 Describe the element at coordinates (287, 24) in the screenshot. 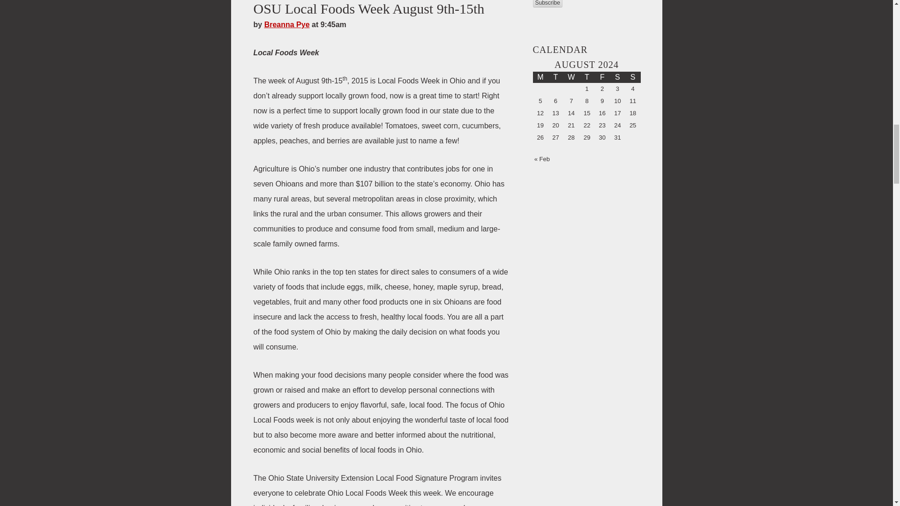

I see `View all posts by Breanna Pye` at that location.